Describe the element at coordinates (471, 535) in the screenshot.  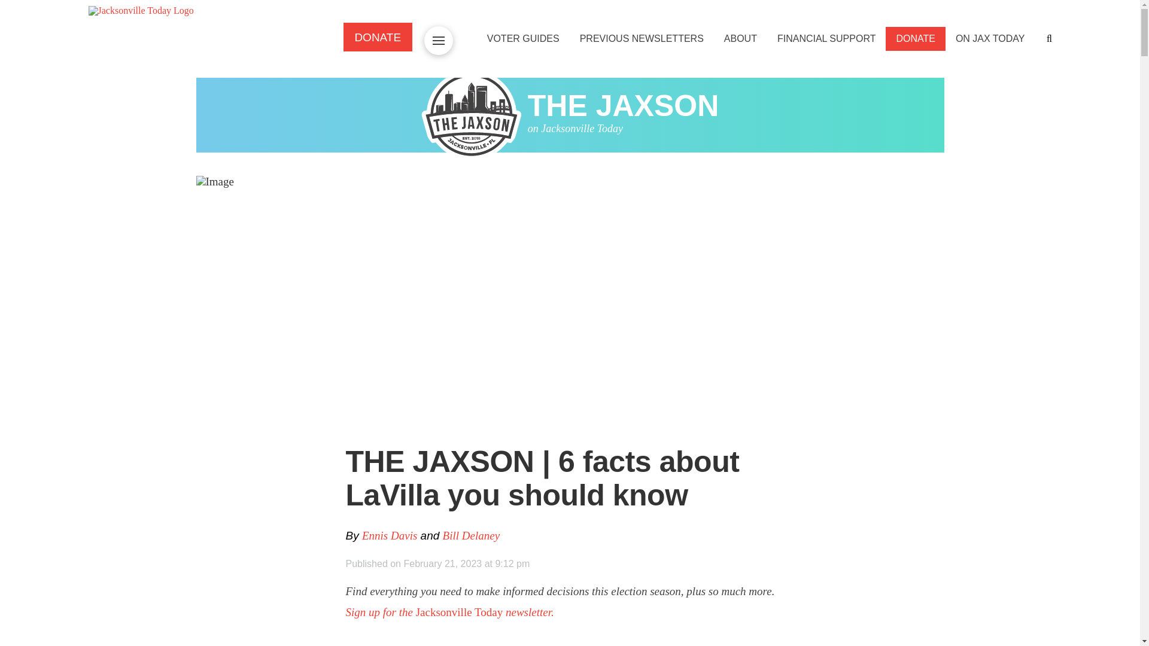
I see `Bill Delaney` at that location.